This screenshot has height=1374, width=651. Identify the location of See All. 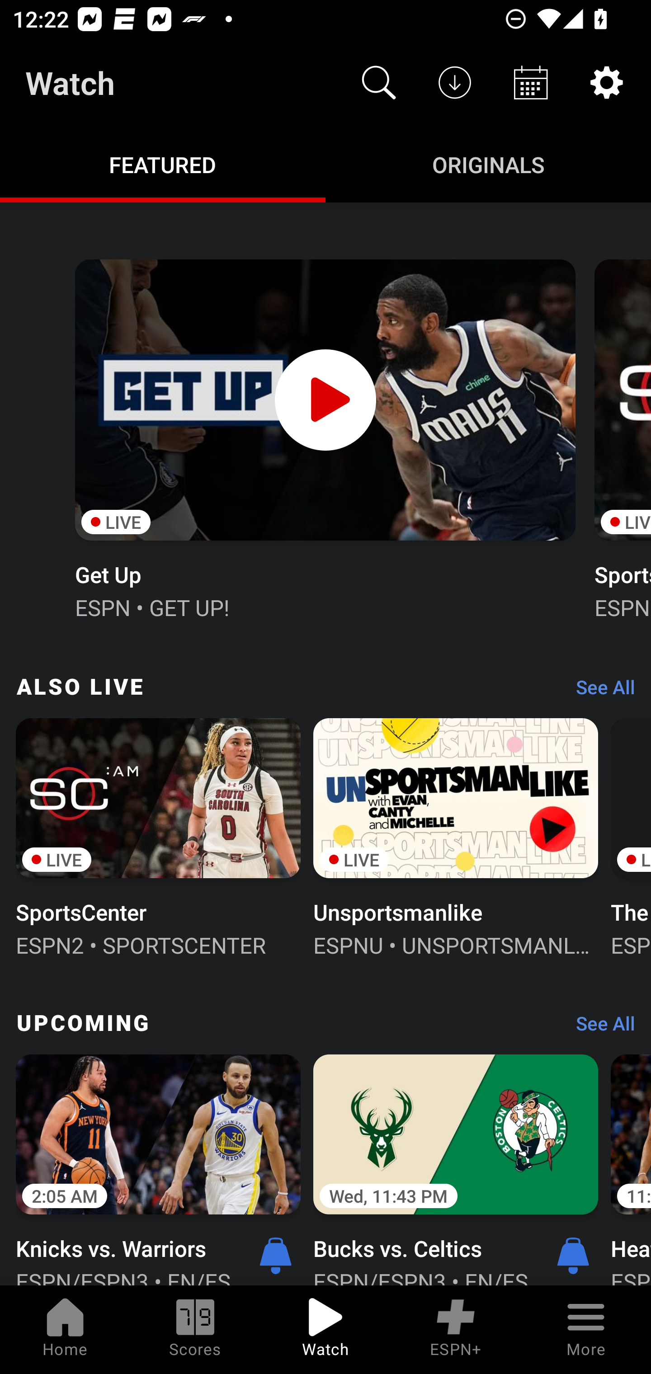
(599, 691).